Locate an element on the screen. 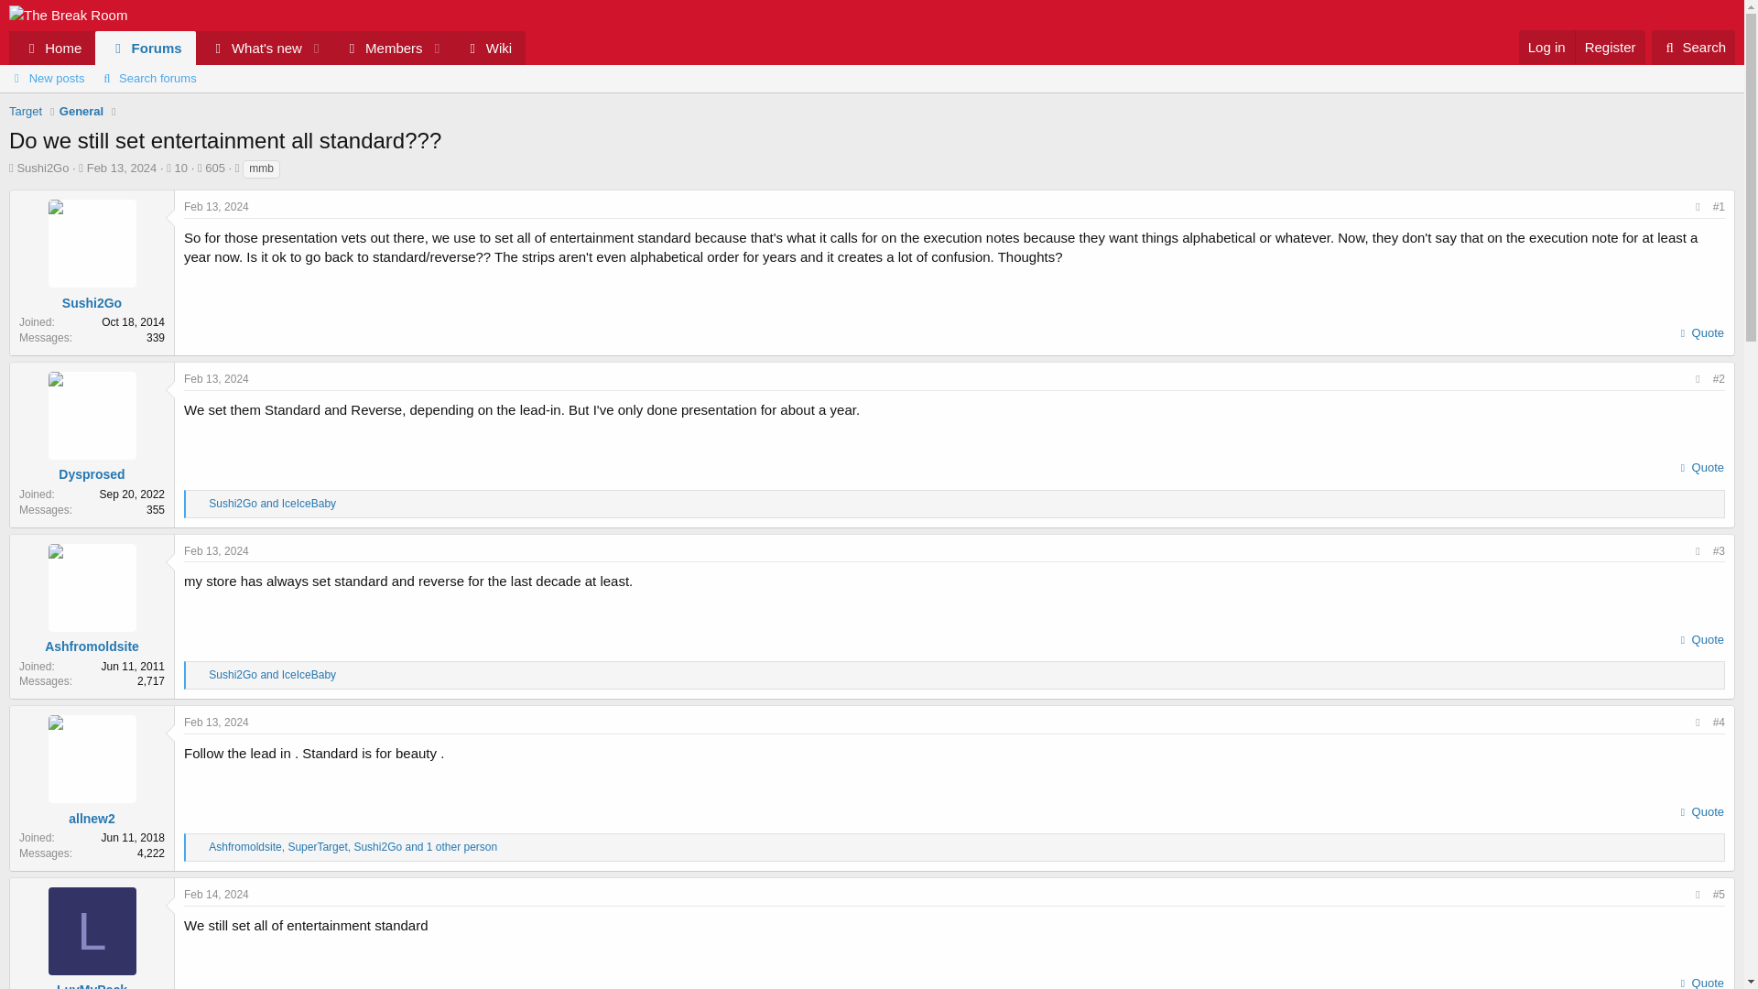  What's new is located at coordinates (249, 48).